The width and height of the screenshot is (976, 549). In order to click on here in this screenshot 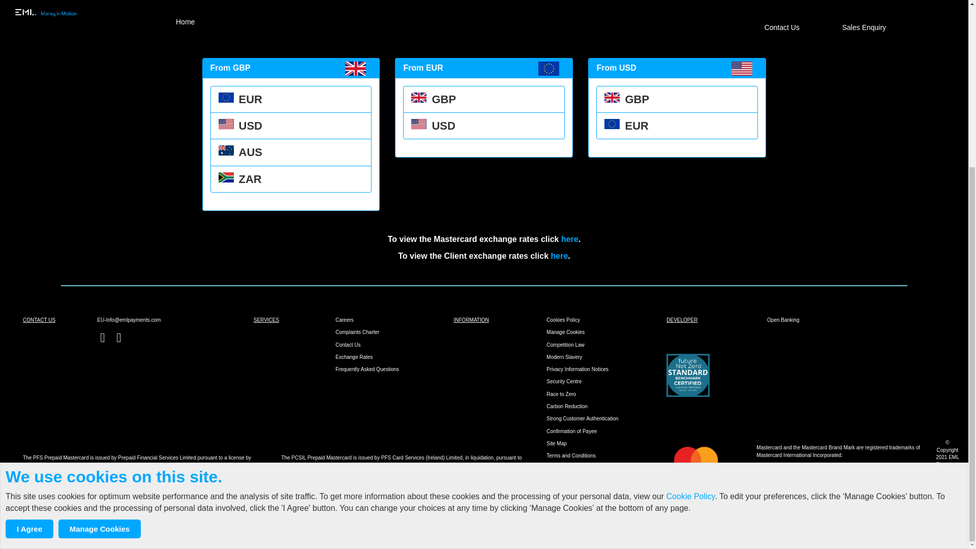, I will do `click(570, 239)`.